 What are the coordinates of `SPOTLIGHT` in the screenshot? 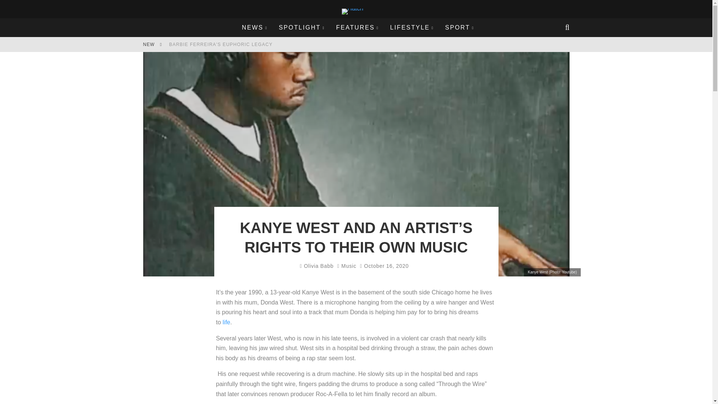 It's located at (301, 28).